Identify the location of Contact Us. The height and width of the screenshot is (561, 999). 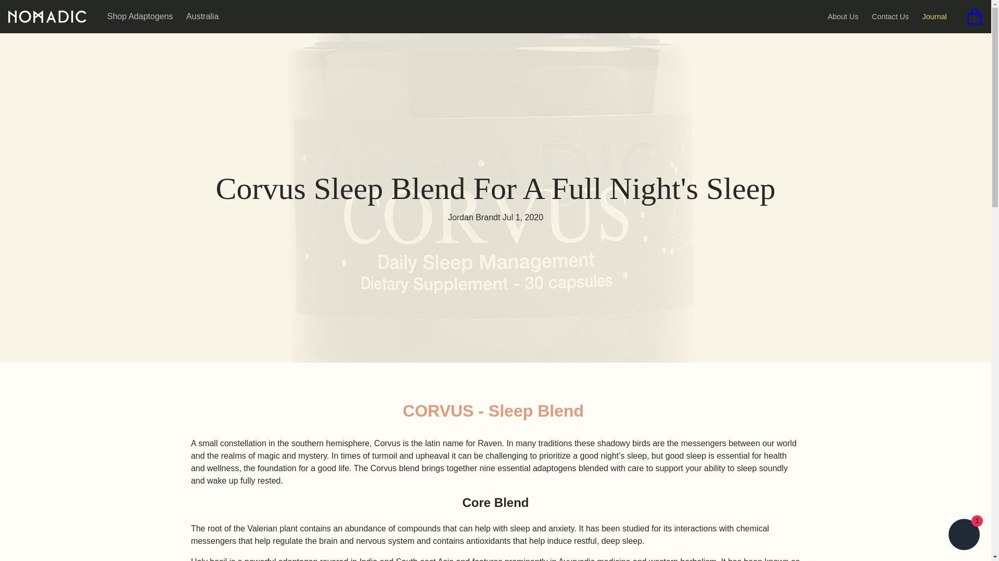
(891, 16).